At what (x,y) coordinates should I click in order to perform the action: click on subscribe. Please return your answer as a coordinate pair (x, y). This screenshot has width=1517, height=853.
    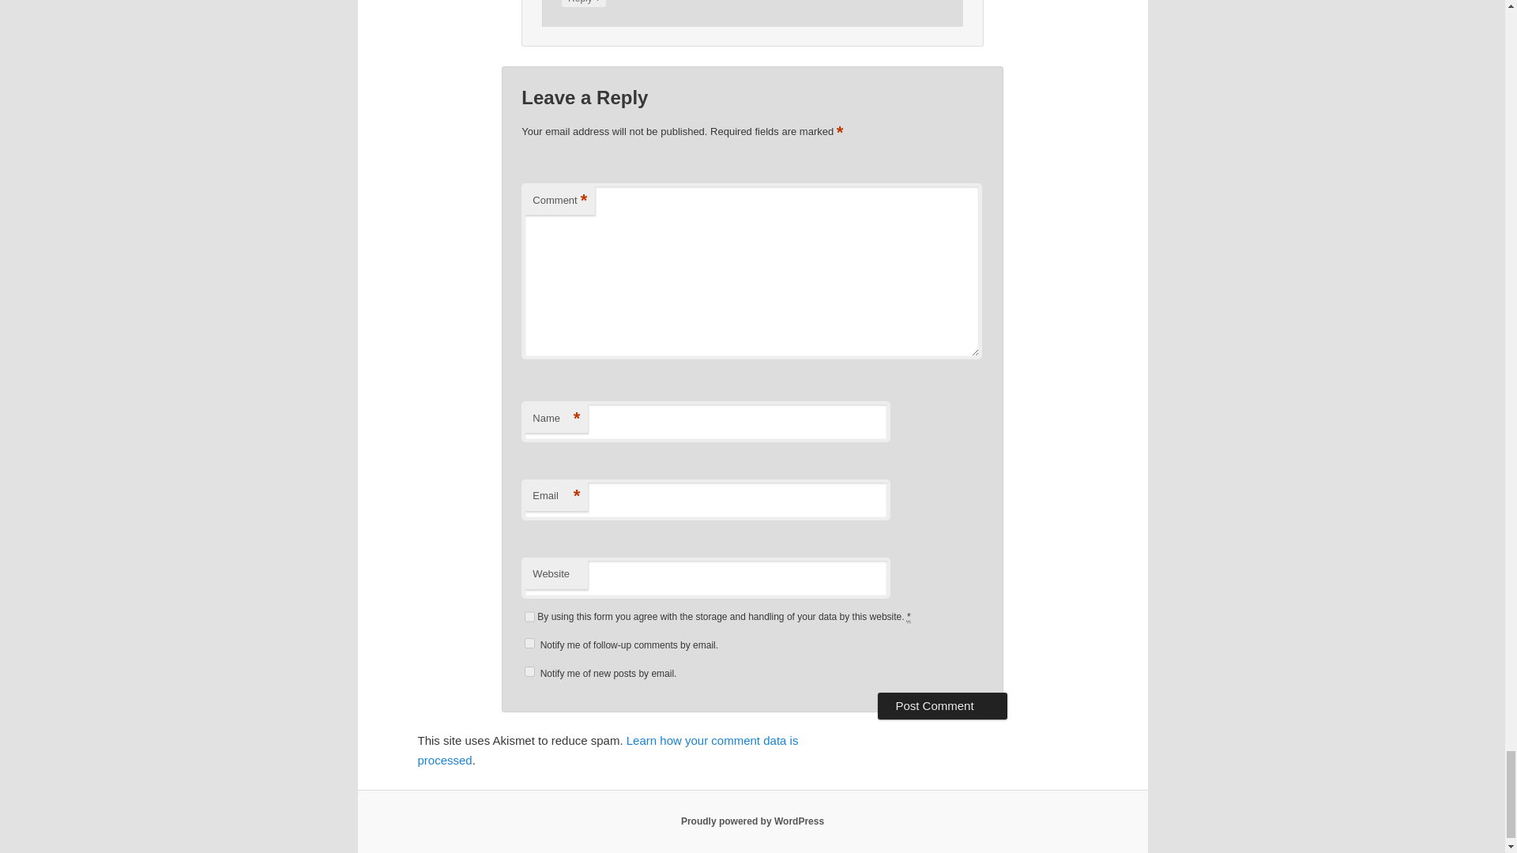
    Looking at the image, I should click on (529, 643).